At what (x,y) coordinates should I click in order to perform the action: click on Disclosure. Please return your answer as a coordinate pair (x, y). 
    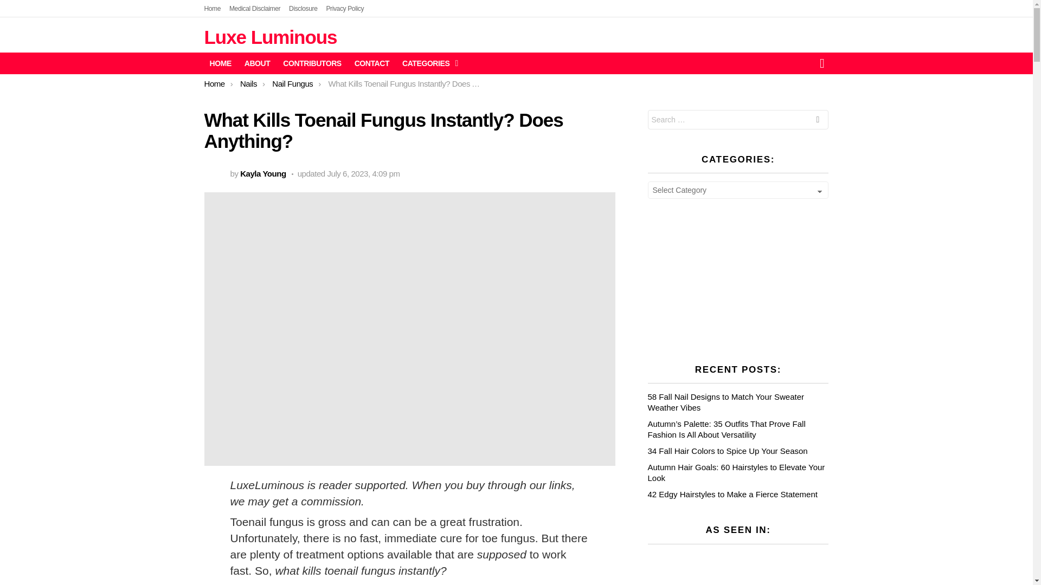
    Looking at the image, I should click on (303, 9).